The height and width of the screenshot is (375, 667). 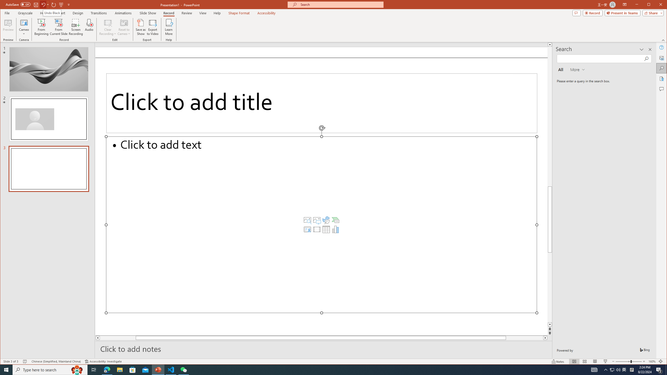 What do you see at coordinates (618, 370) in the screenshot?
I see `Q2790: 100%` at bounding box center [618, 370].